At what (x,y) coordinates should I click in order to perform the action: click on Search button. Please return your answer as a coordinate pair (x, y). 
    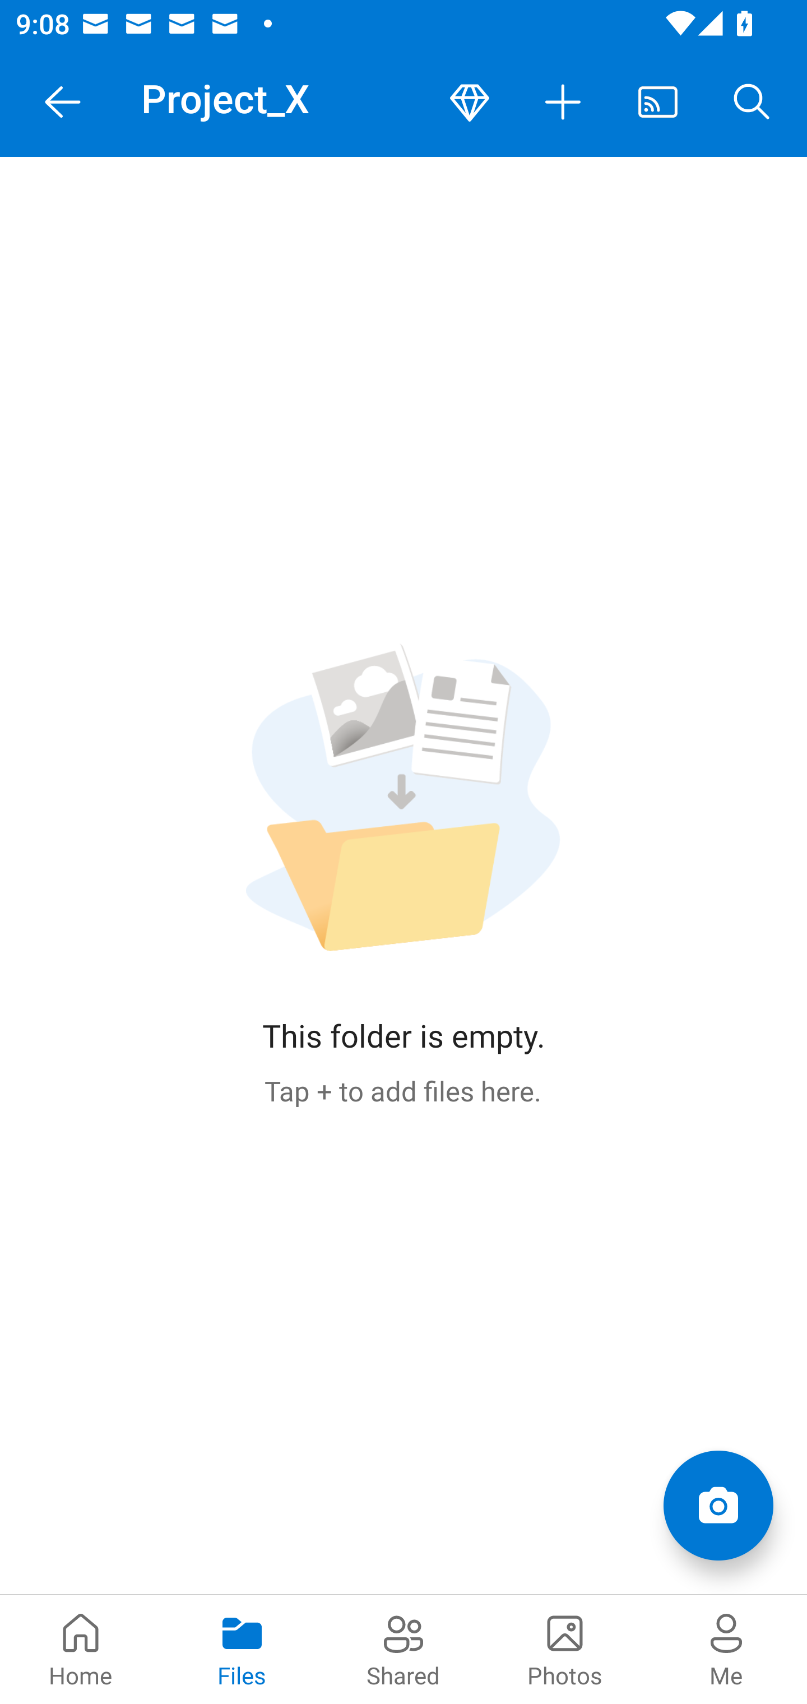
    Looking at the image, I should click on (752, 102).